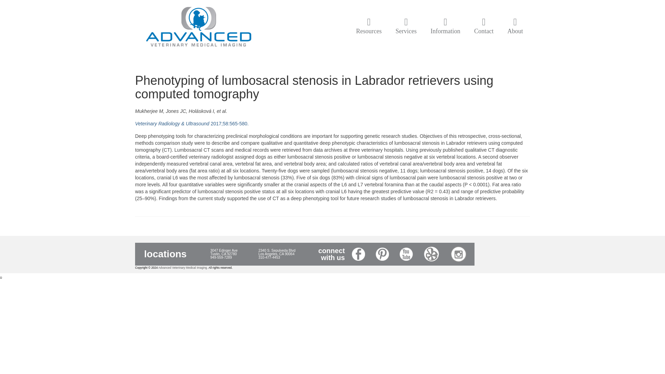 The width and height of the screenshot is (665, 374). What do you see at coordinates (484, 26) in the screenshot?
I see `Contact` at bounding box center [484, 26].